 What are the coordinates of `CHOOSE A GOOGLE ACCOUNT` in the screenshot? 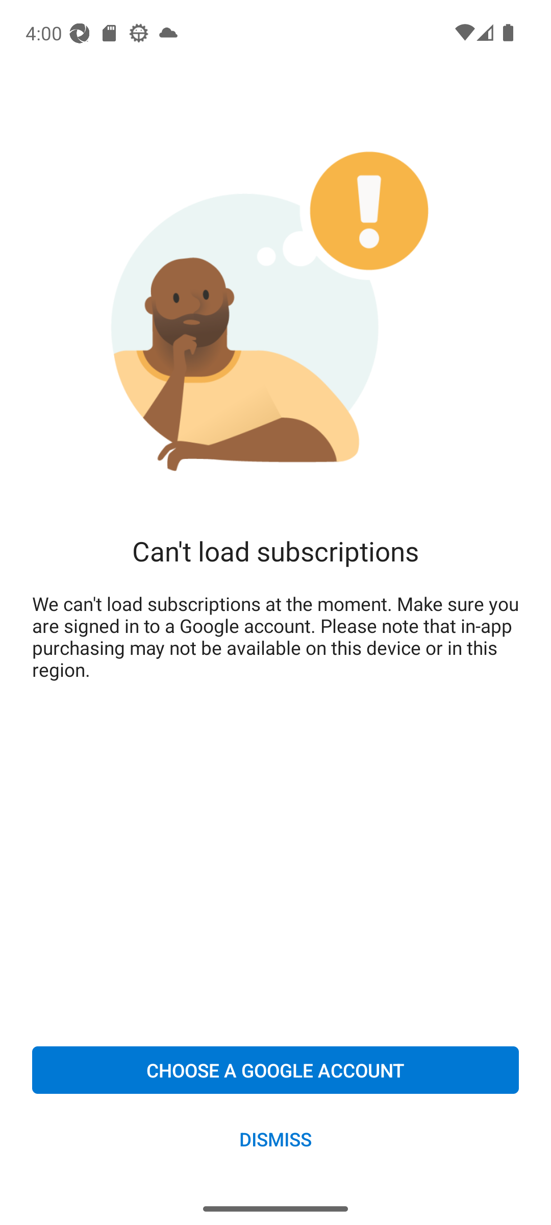 It's located at (275, 1070).